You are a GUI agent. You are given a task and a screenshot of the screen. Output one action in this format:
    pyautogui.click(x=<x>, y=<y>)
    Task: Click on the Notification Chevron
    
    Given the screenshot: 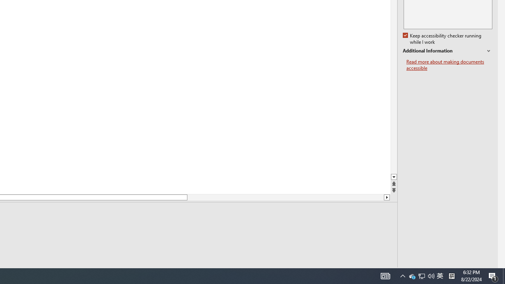 What is the action you would take?
    pyautogui.click(x=385, y=276)
    